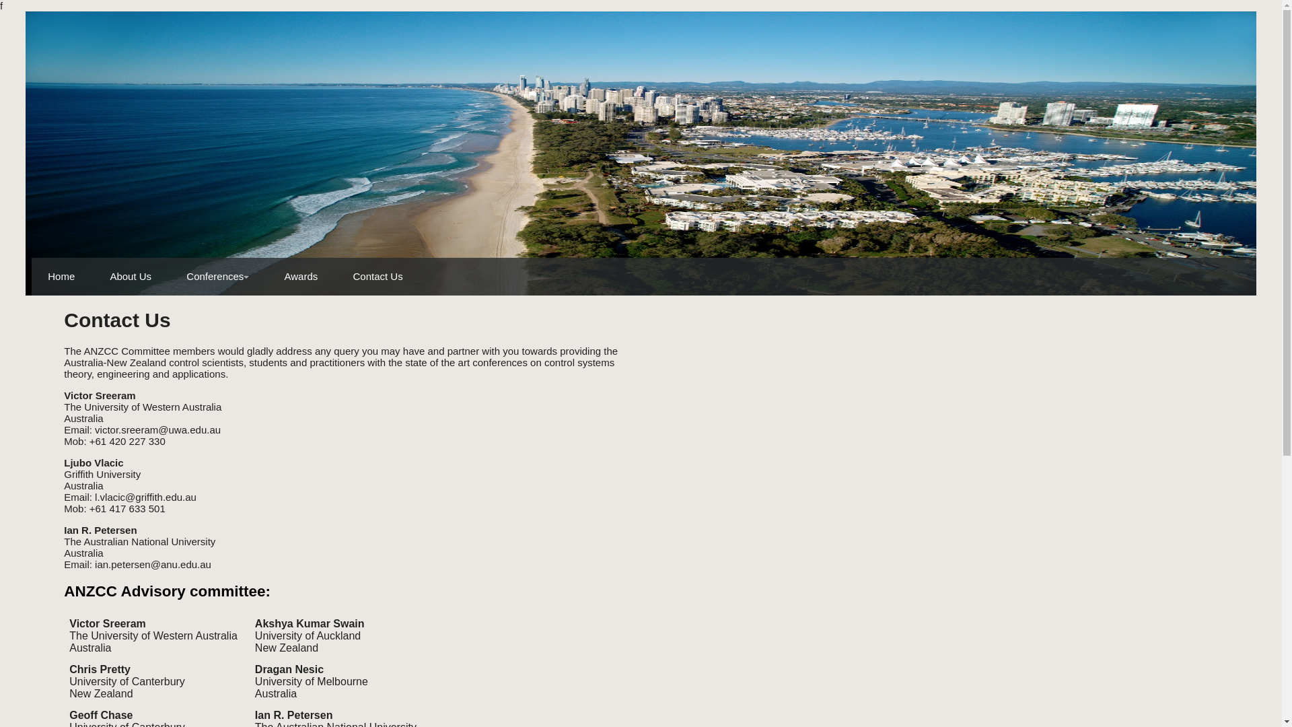 The height and width of the screenshot is (727, 1292). I want to click on Home, so click(61, 277).